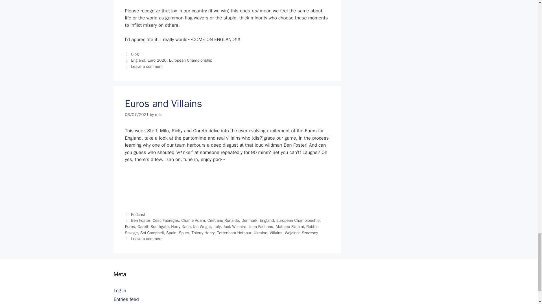 The image size is (542, 304). Describe the element at coordinates (159, 114) in the screenshot. I see `View all posts by milo` at that location.